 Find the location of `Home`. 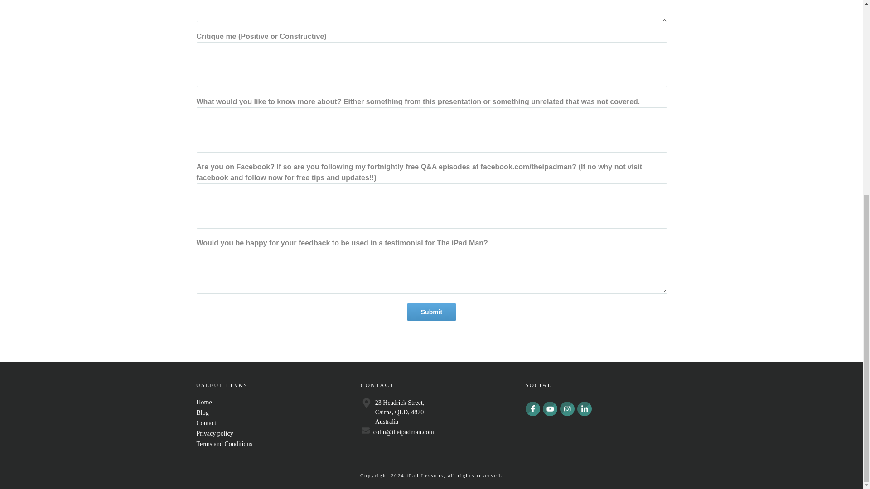

Home is located at coordinates (204, 402).